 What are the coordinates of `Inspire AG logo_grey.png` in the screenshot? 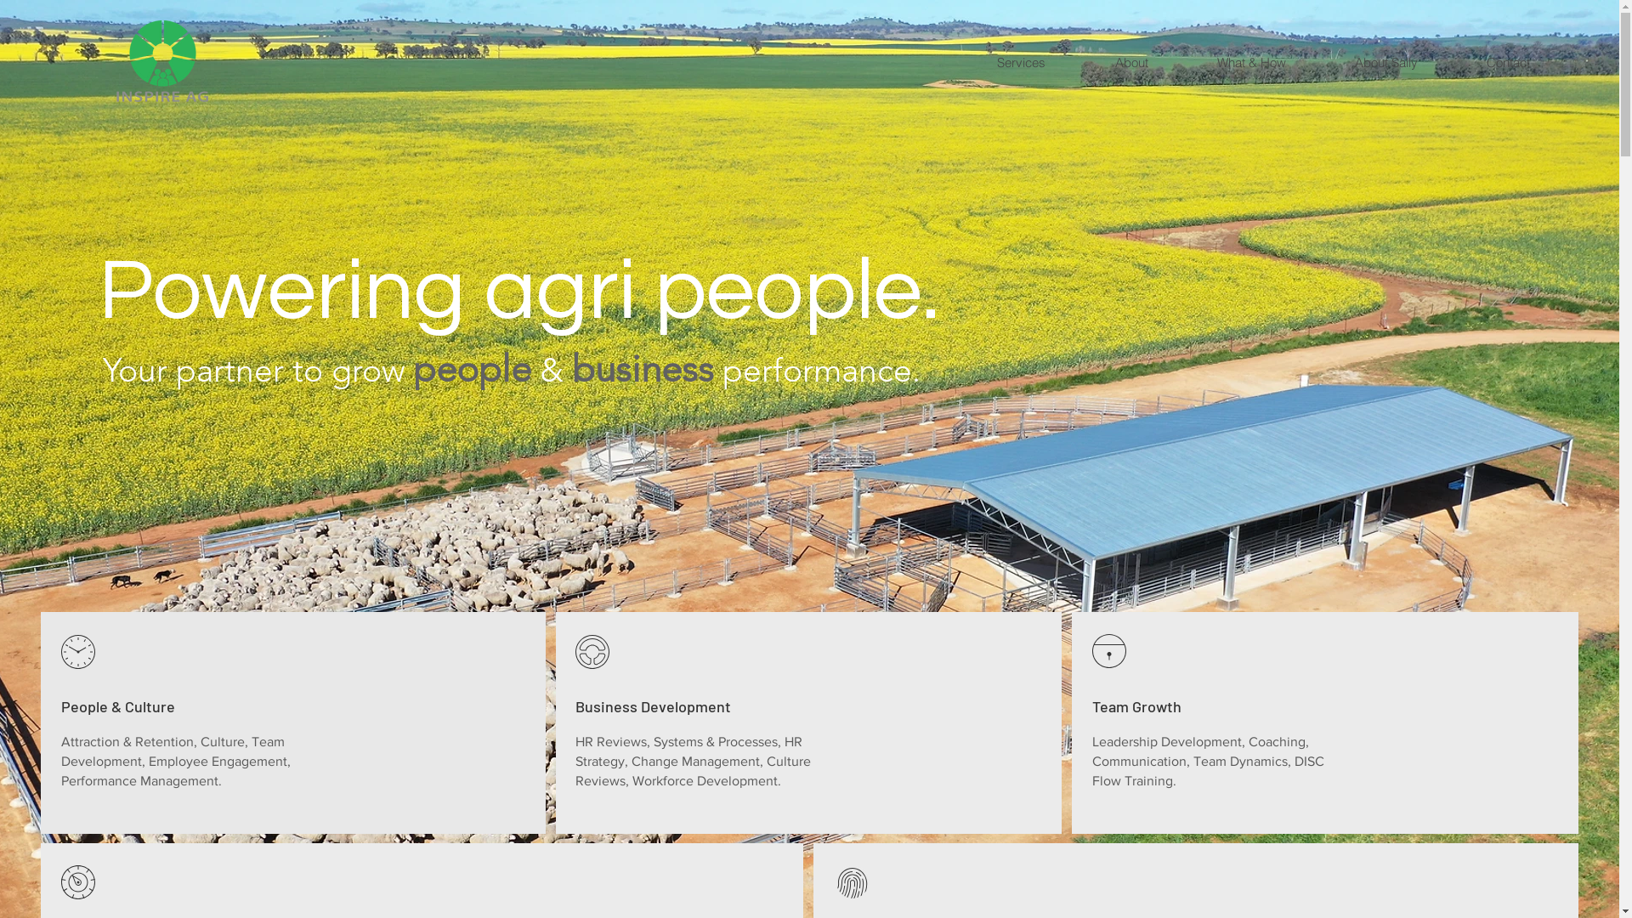 It's located at (162, 63).